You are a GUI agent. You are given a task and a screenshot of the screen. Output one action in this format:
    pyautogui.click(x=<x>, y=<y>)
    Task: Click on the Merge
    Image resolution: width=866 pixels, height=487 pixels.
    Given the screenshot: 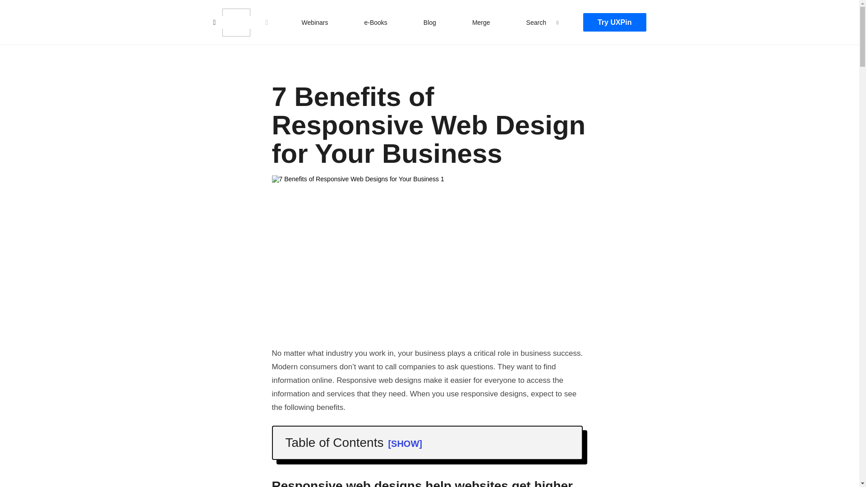 What is the action you would take?
    pyautogui.click(x=481, y=22)
    